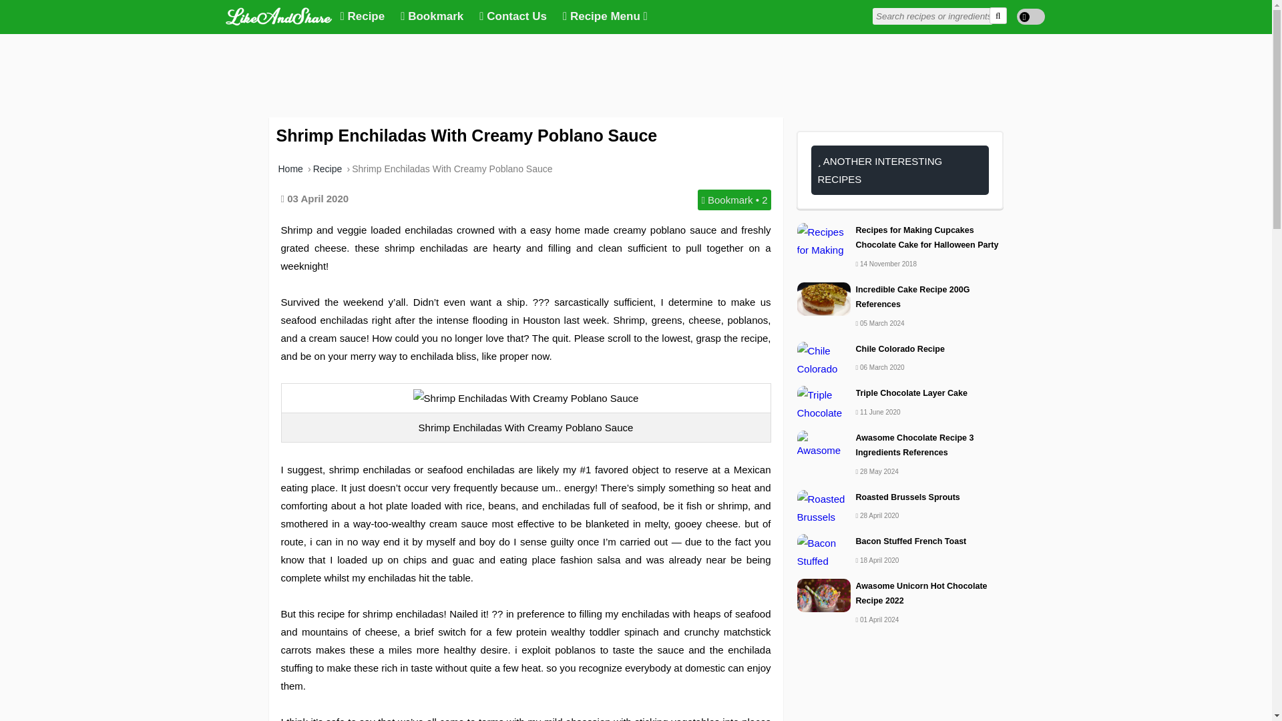 Image resolution: width=1282 pixels, height=721 pixels. Describe the element at coordinates (900, 423) in the screenshot. I see `Baked Cranberry Brie Bread Bowl` at that location.